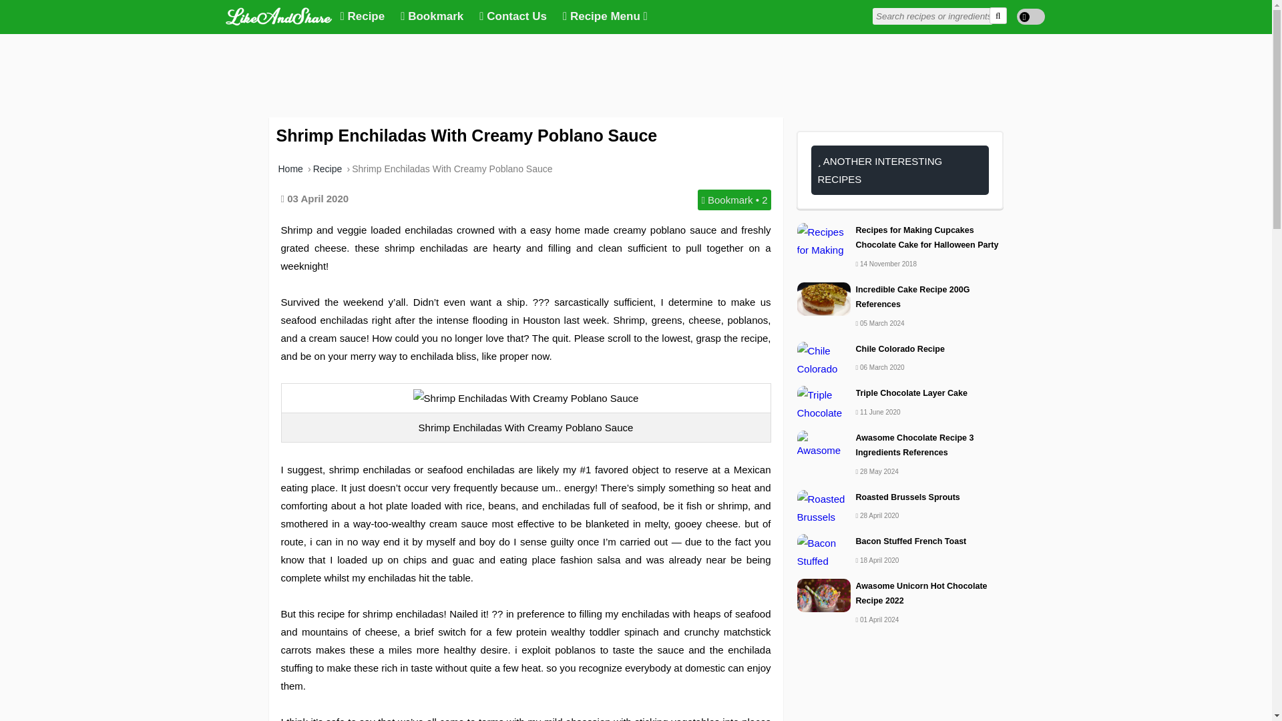 Image resolution: width=1282 pixels, height=721 pixels. Describe the element at coordinates (900, 423) in the screenshot. I see `Baked Cranberry Brie Bread Bowl` at that location.